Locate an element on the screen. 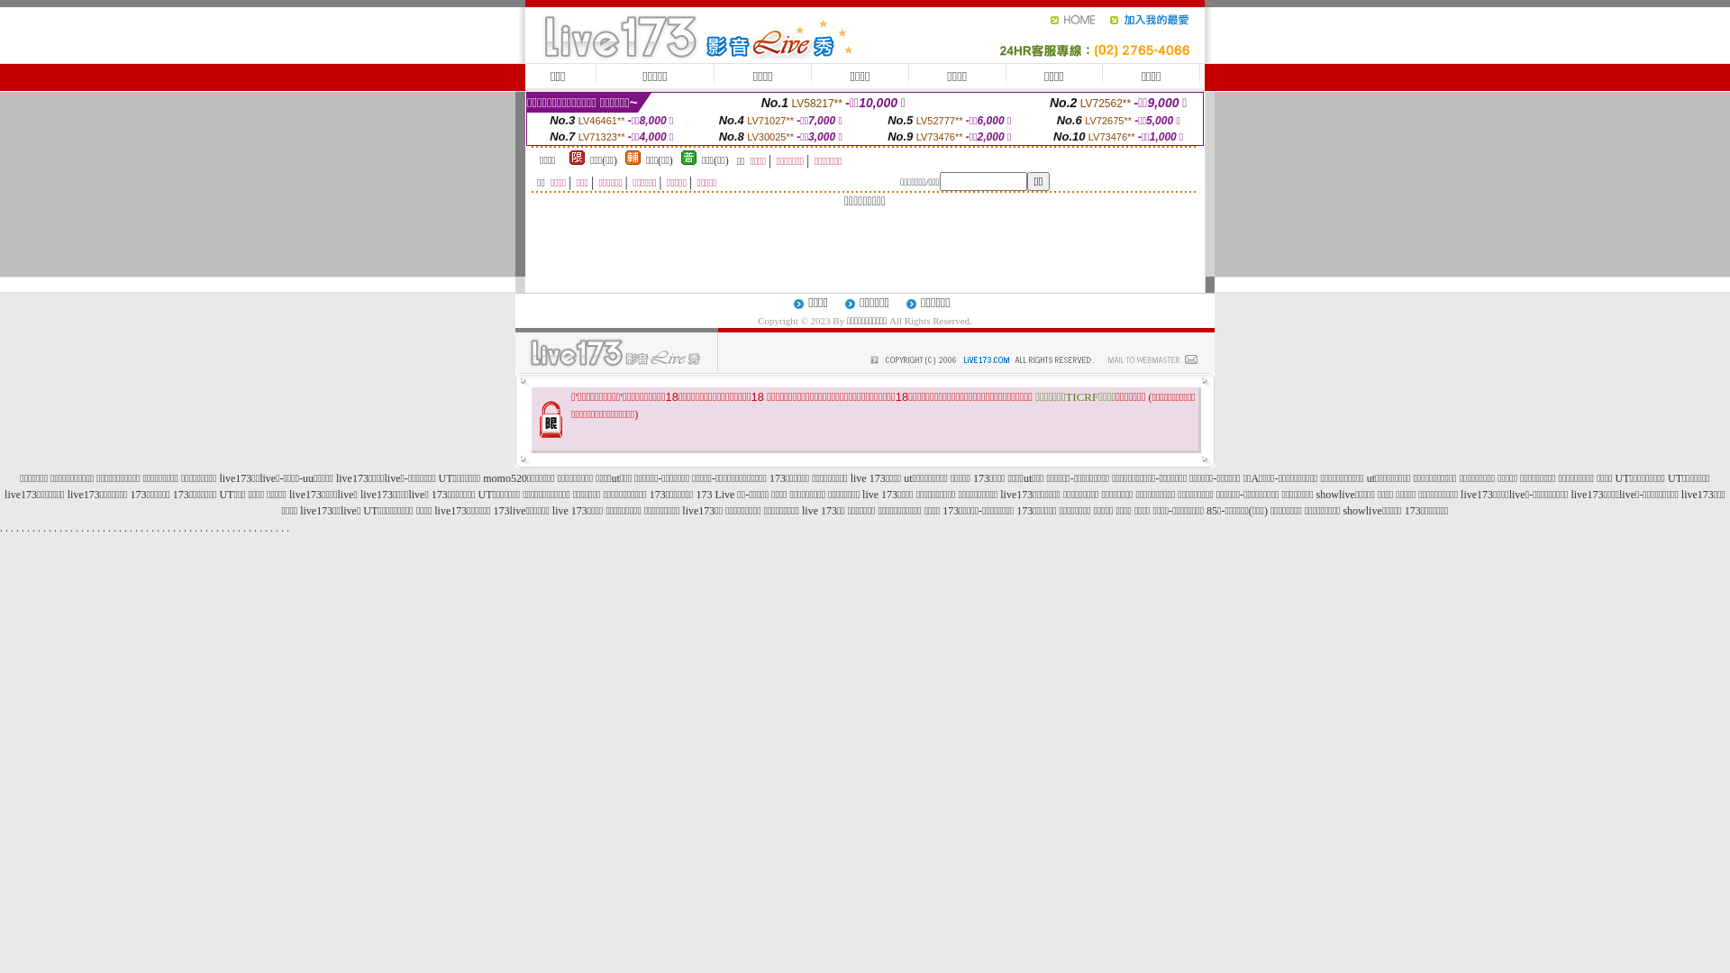 The height and width of the screenshot is (973, 1730). . is located at coordinates (191, 528).